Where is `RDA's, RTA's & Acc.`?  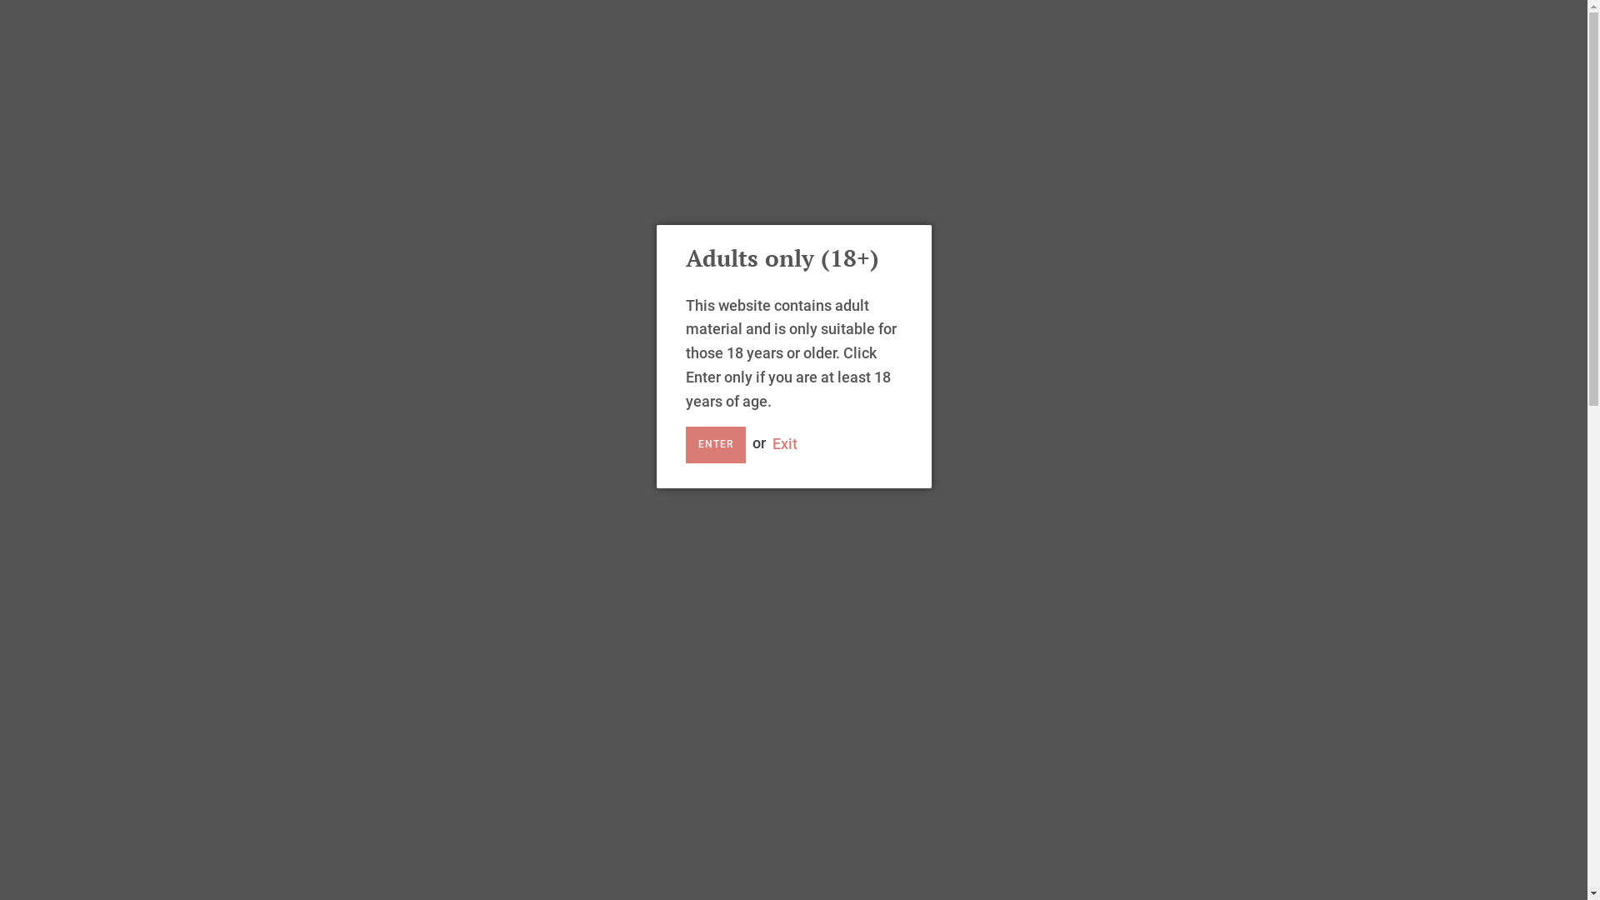
RDA's, RTA's & Acc. is located at coordinates (387, 752).